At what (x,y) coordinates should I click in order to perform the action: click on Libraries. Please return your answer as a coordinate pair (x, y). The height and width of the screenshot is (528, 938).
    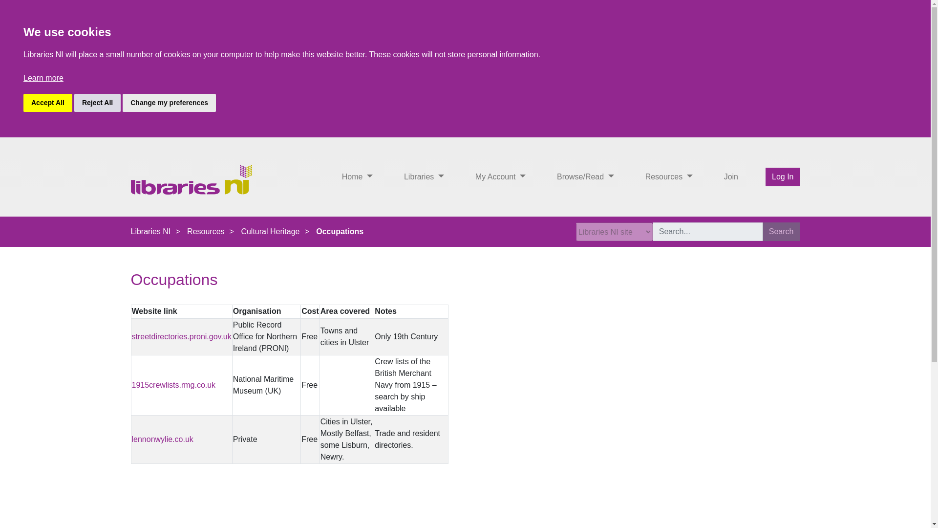
    Looking at the image, I should click on (424, 177).